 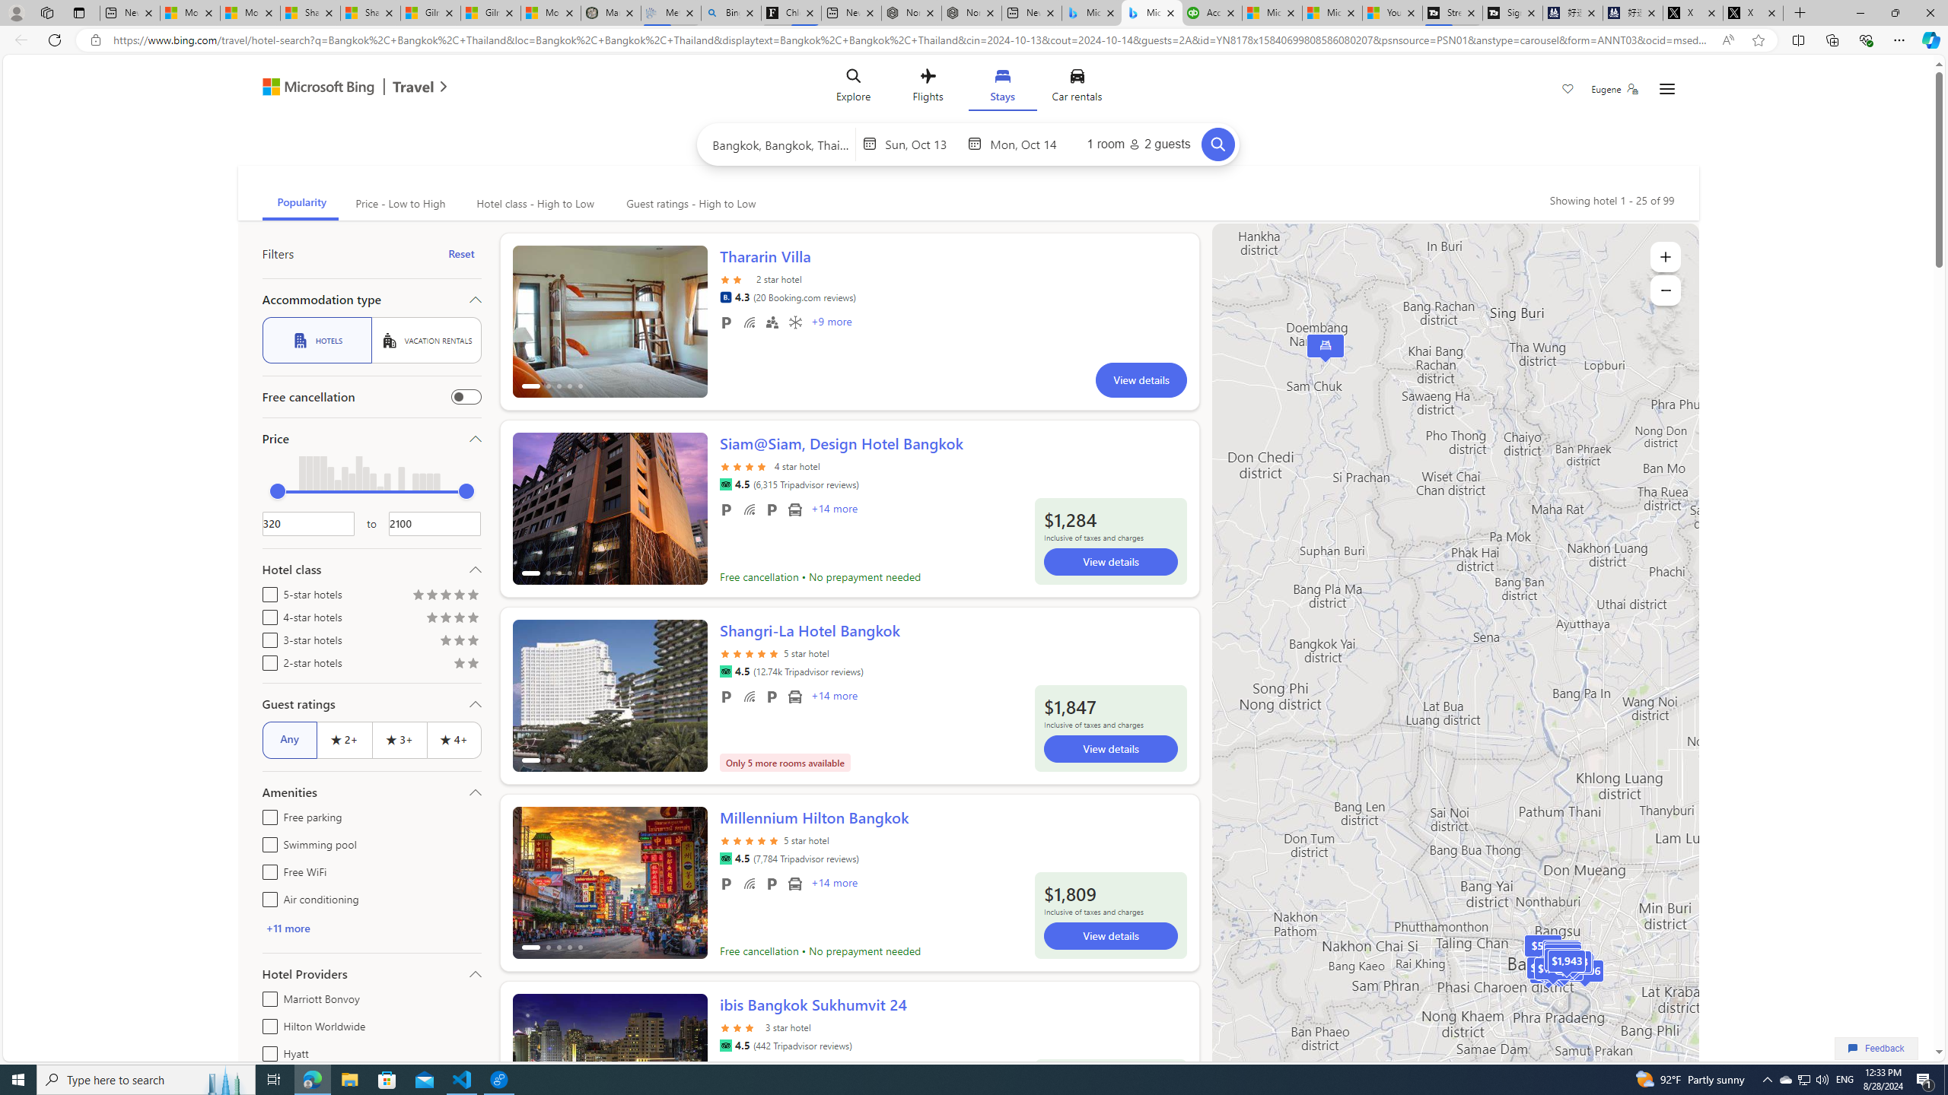 I want to click on Settings and more (Alt+F), so click(x=1899, y=40).